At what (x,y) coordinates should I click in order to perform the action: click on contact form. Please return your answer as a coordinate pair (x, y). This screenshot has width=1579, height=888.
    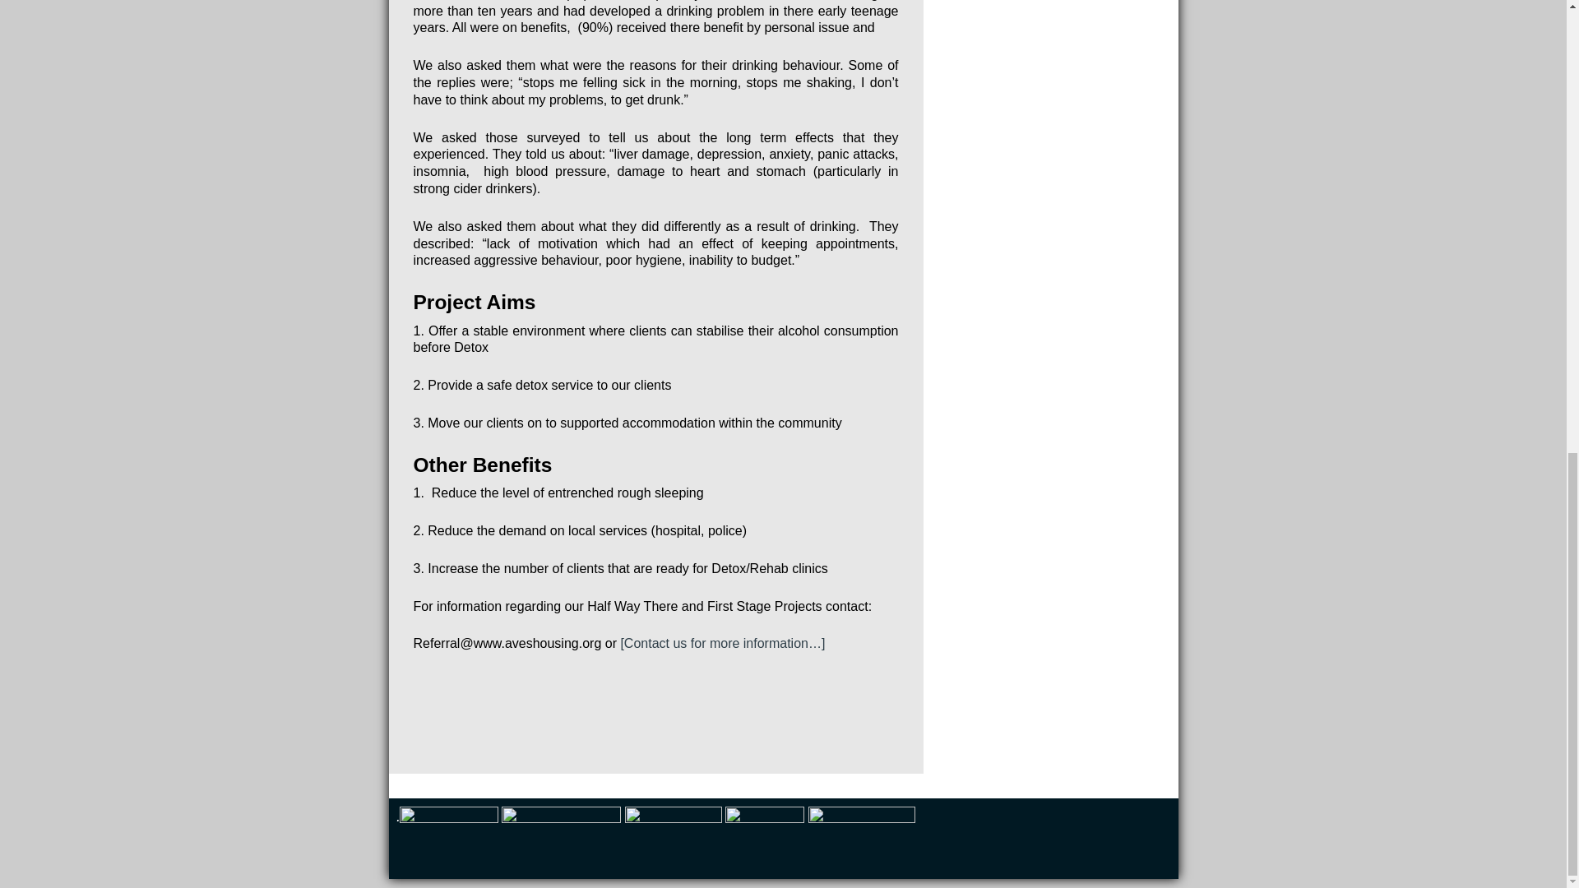
    Looking at the image, I should click on (722, 643).